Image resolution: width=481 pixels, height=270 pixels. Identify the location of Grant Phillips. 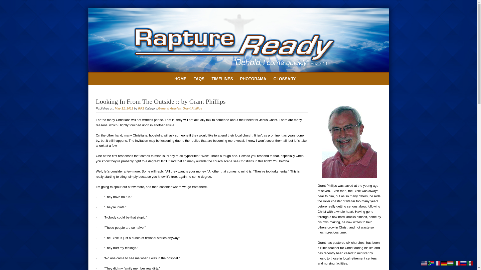
(192, 108).